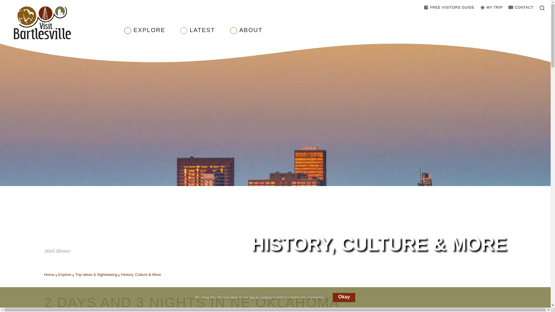 The image size is (555, 312). I want to click on Contact Visit Bartlesville, so click(520, 8).